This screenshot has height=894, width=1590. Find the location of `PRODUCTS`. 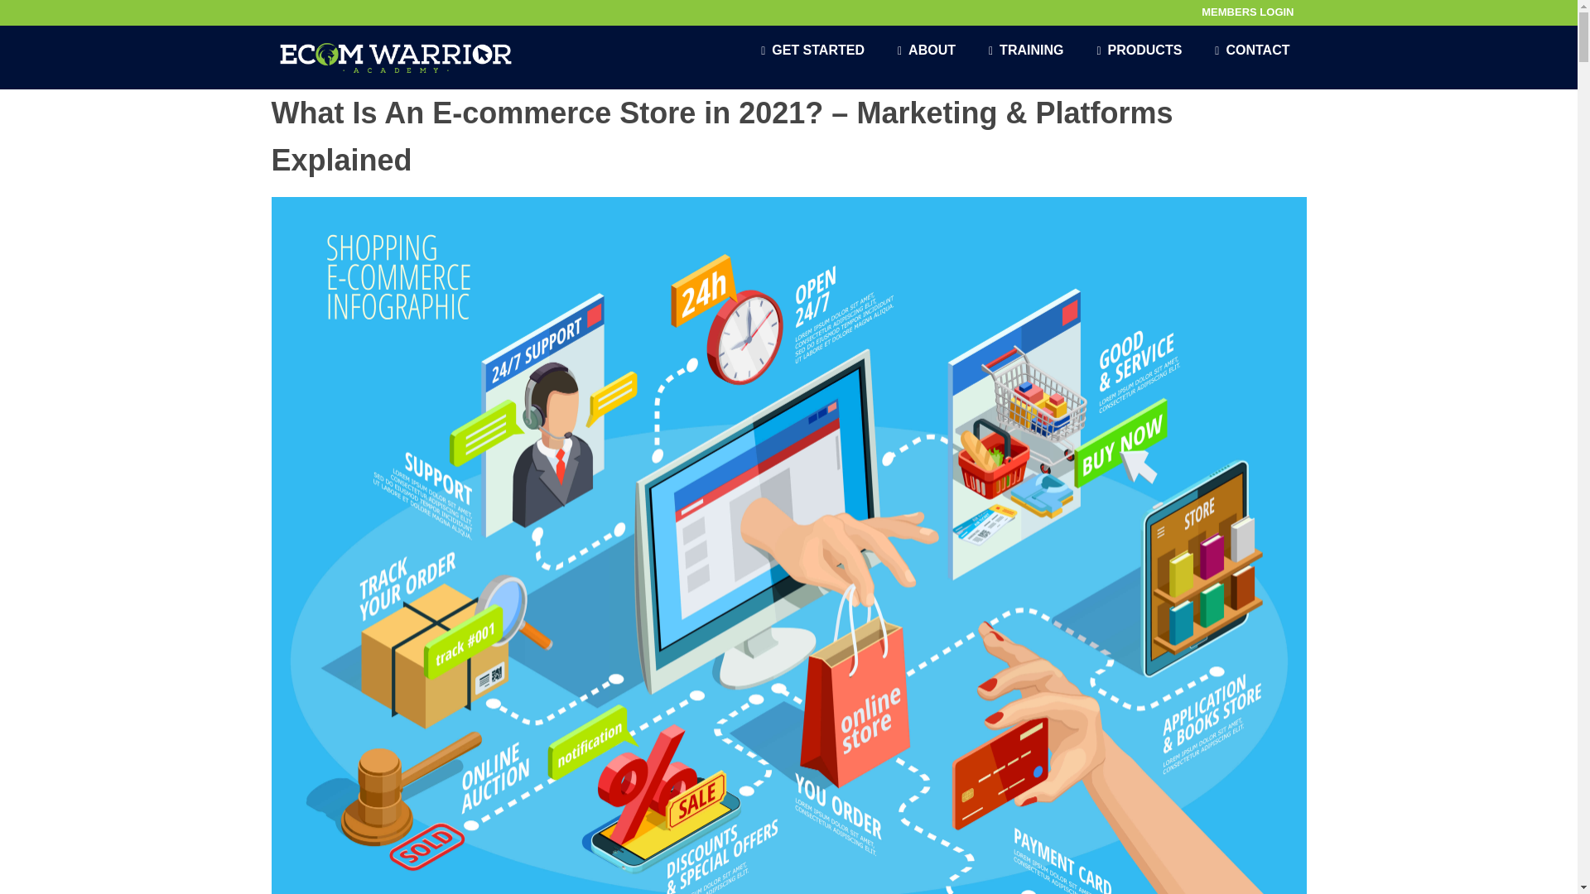

PRODUCTS is located at coordinates (1139, 50).